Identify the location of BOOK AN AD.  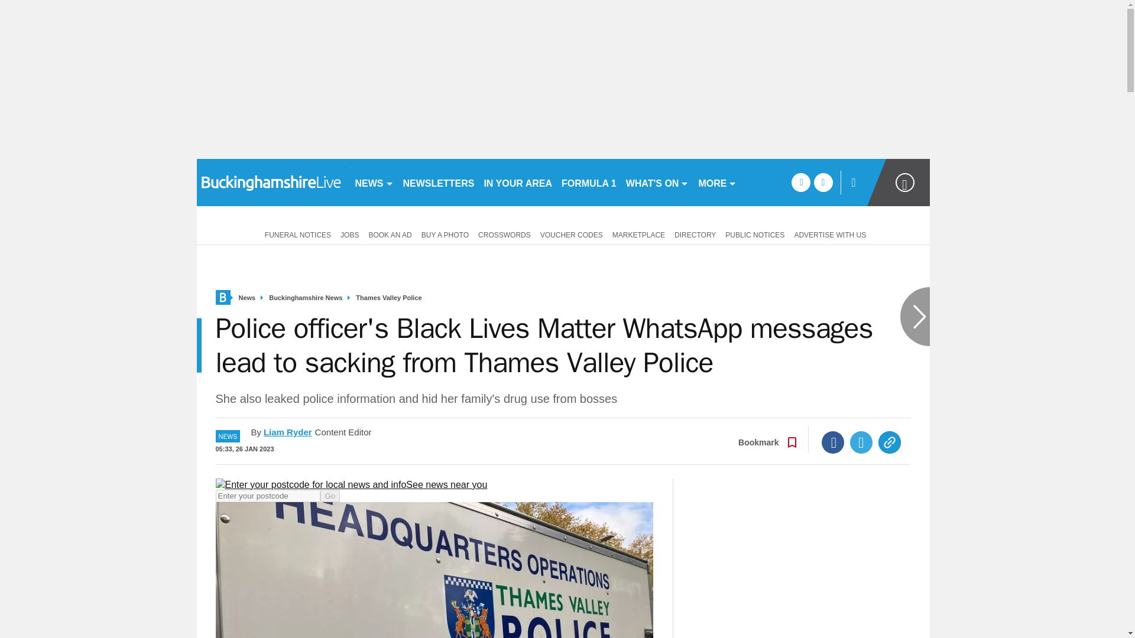
(390, 234).